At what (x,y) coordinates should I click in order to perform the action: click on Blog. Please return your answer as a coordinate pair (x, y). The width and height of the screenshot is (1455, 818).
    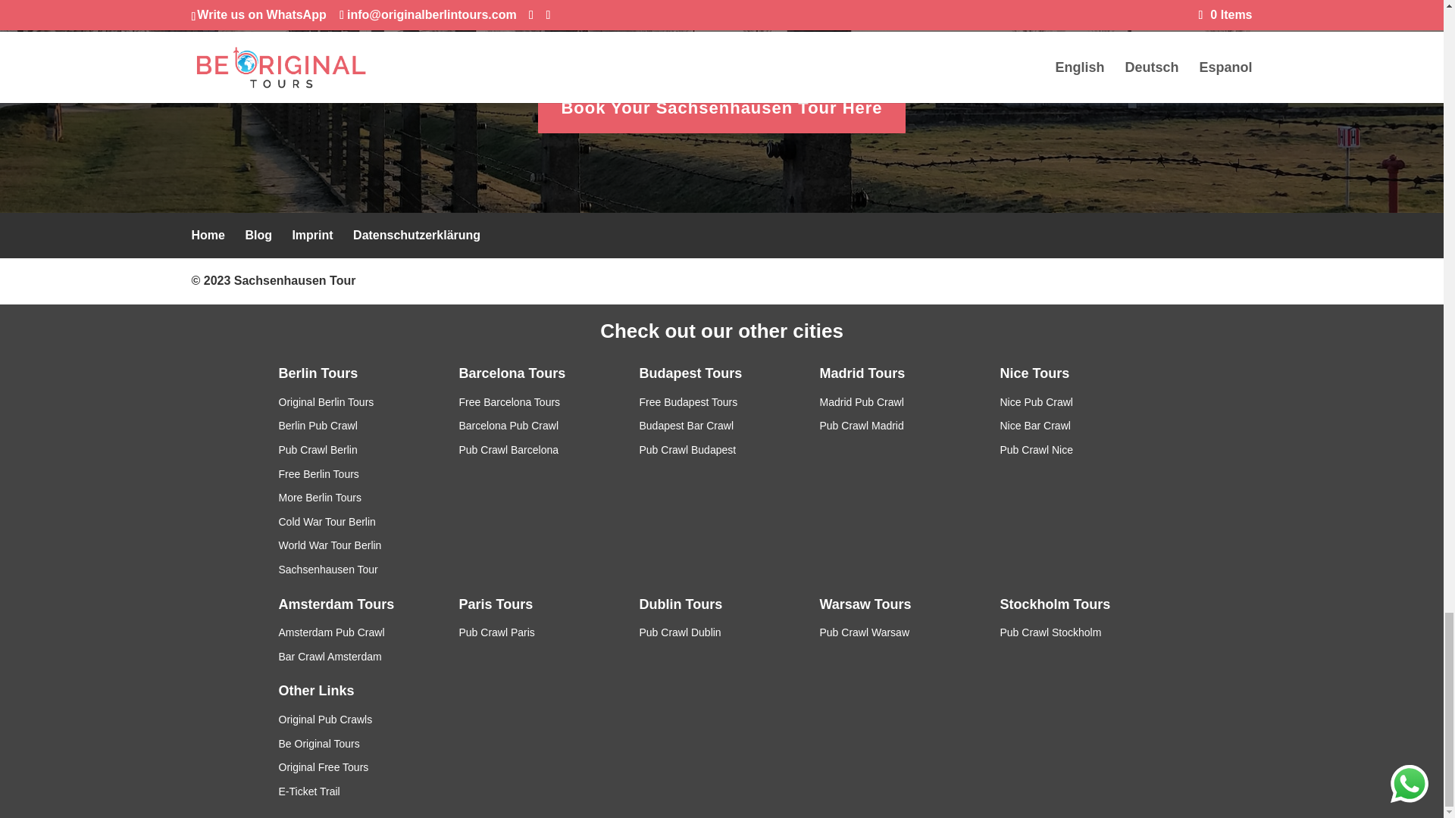
    Looking at the image, I should click on (258, 235).